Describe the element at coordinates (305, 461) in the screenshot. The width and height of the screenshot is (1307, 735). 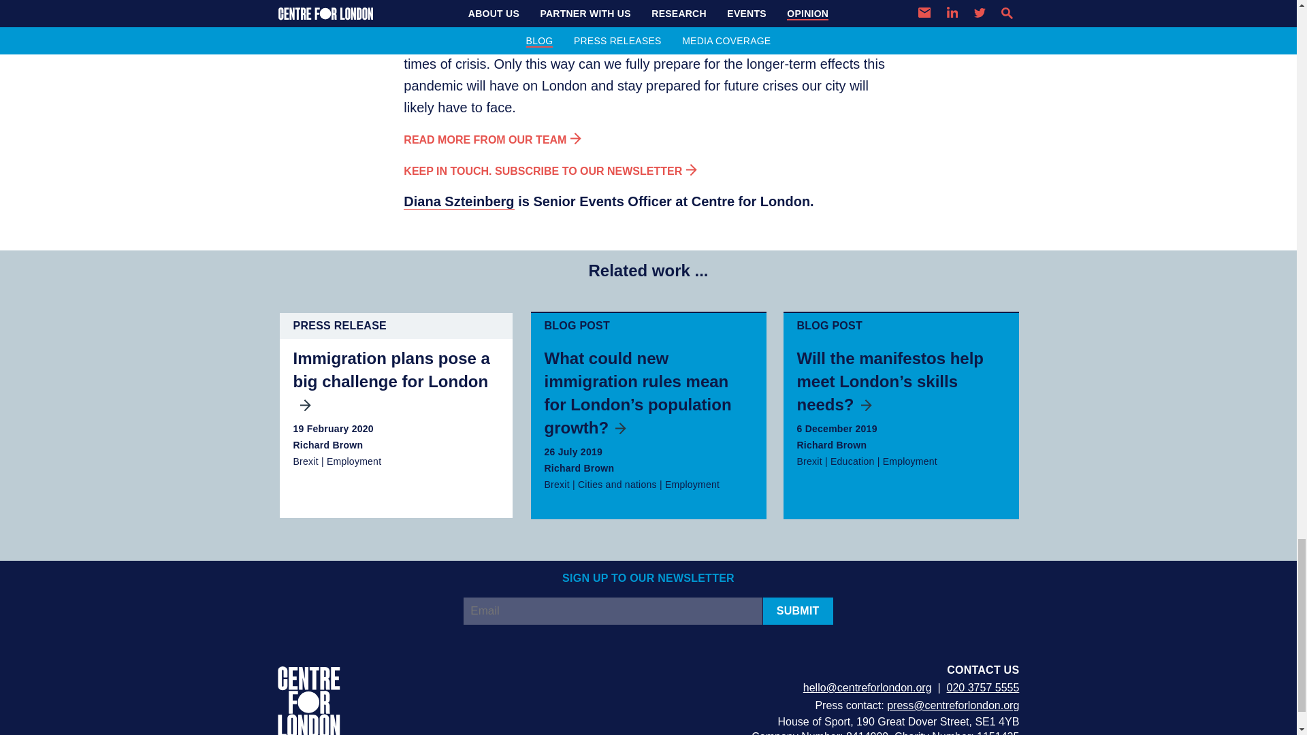
I see `Search for content tagged as Brexit` at that location.